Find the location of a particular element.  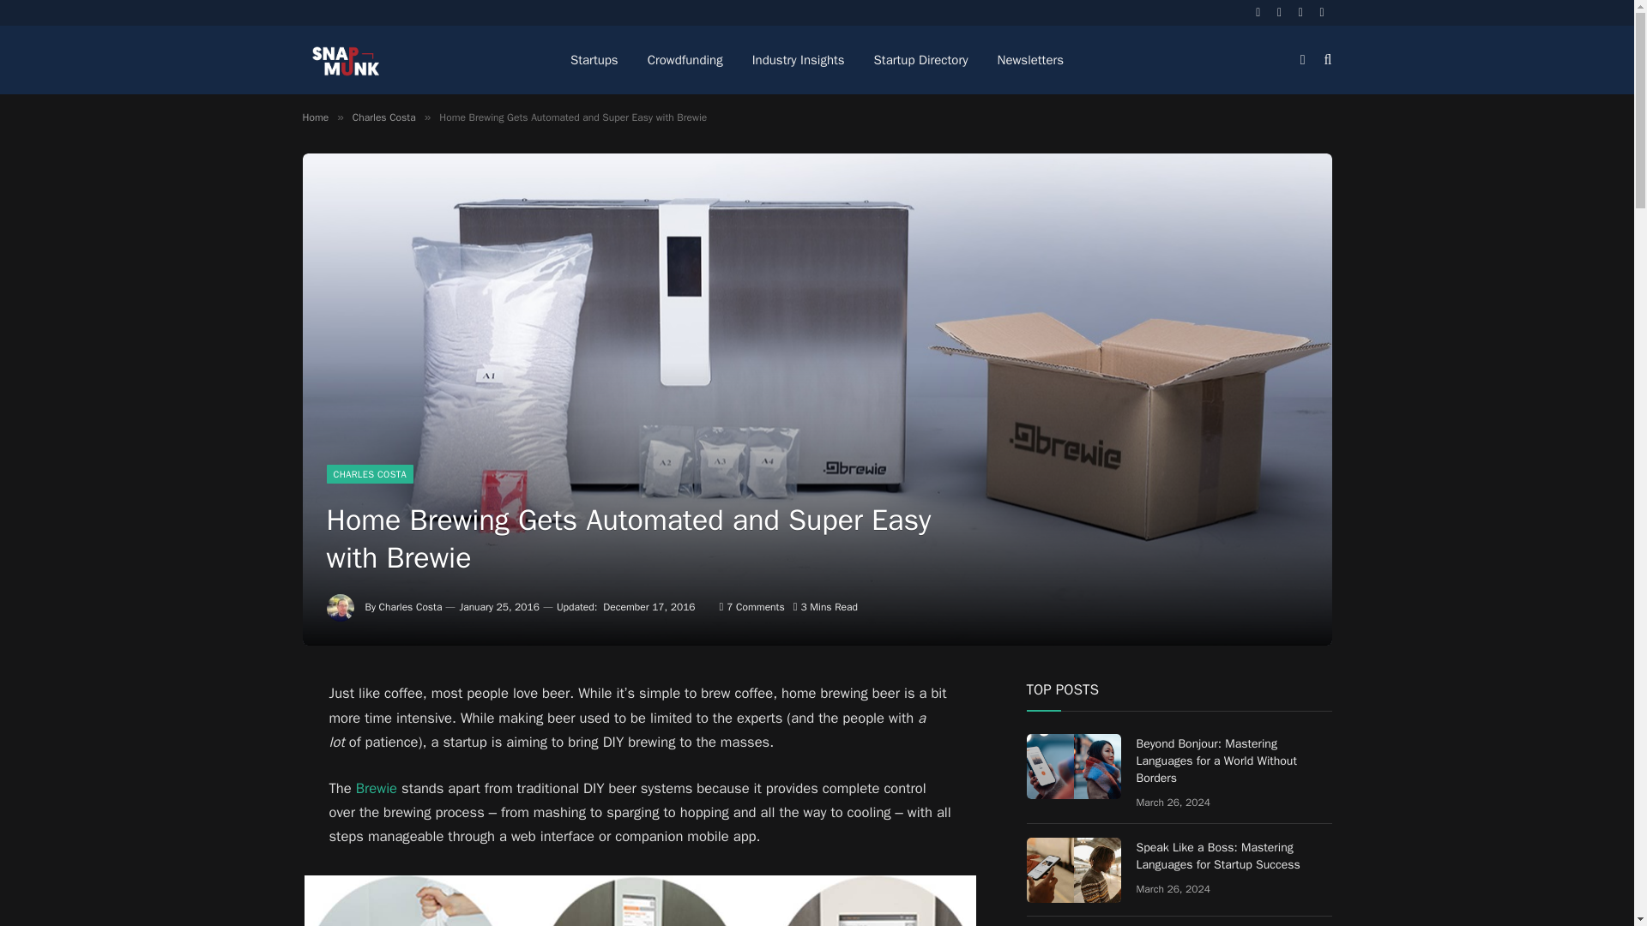

Charles Costa is located at coordinates (384, 117).